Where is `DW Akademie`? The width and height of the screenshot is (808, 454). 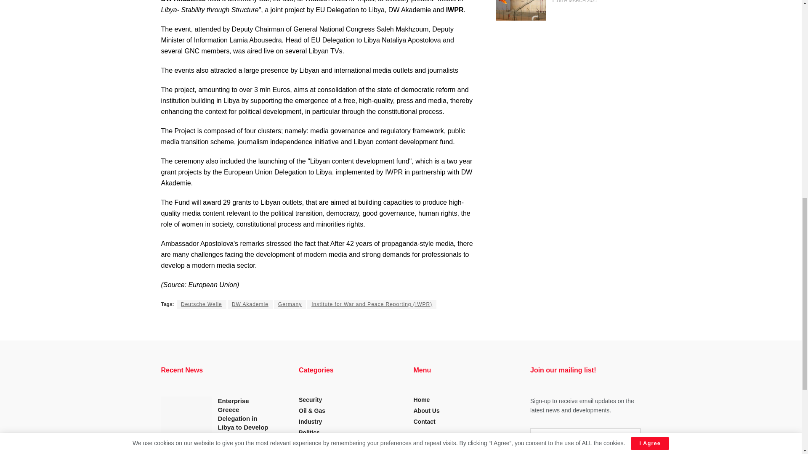
DW Akademie is located at coordinates (250, 304).